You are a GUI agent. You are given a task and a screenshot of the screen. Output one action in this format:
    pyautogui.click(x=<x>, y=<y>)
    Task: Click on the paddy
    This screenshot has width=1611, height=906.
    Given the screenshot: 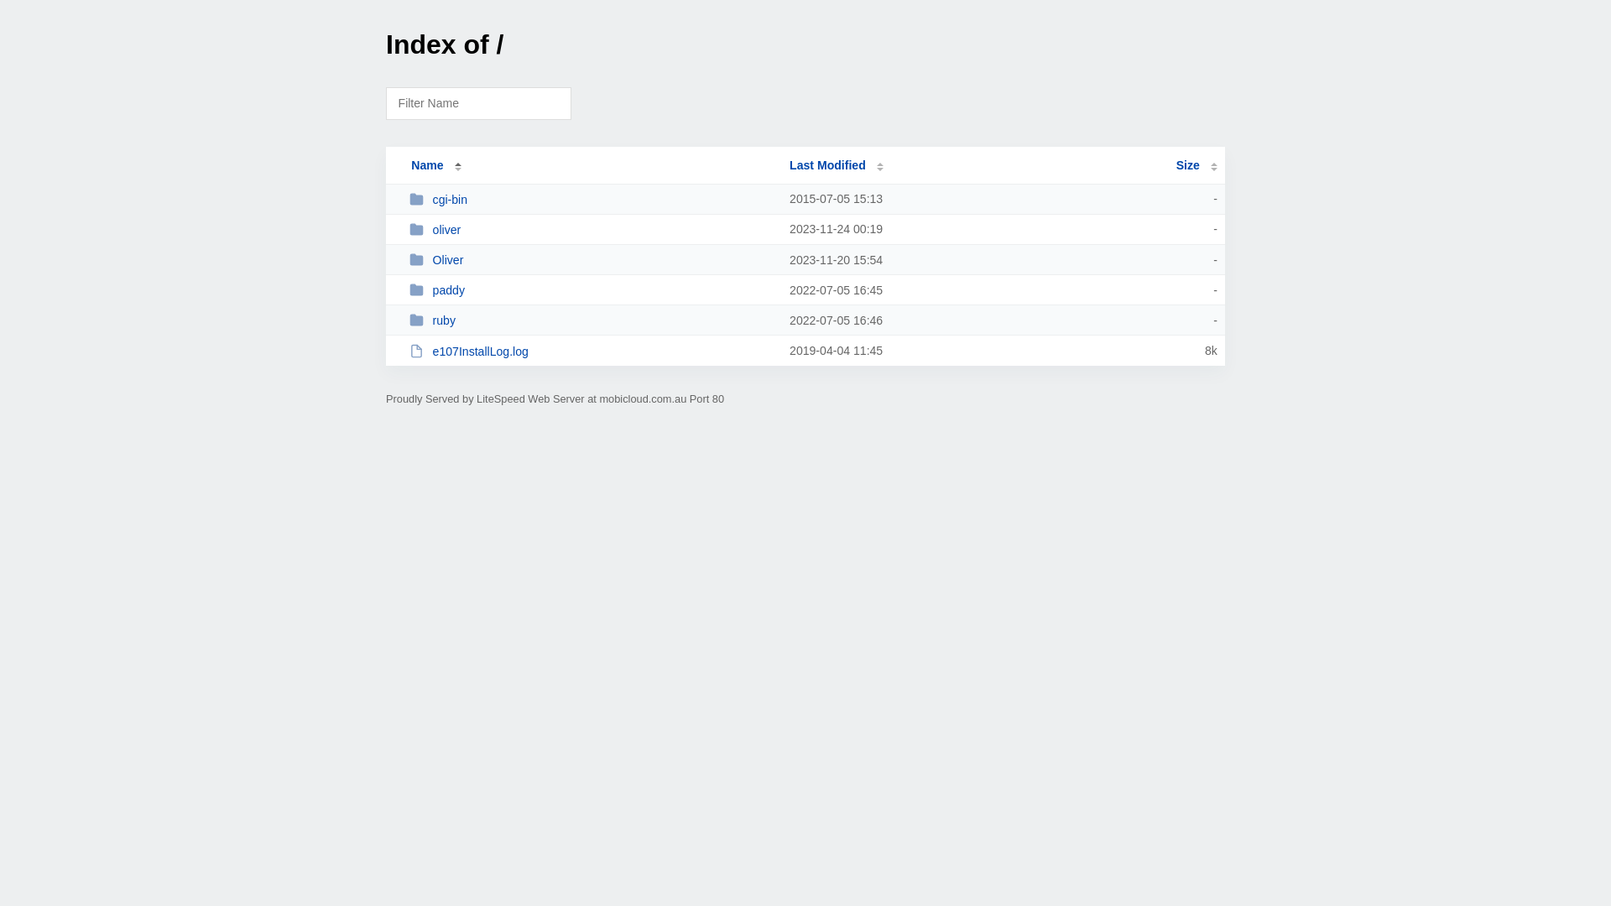 What is the action you would take?
    pyautogui.click(x=592, y=290)
    